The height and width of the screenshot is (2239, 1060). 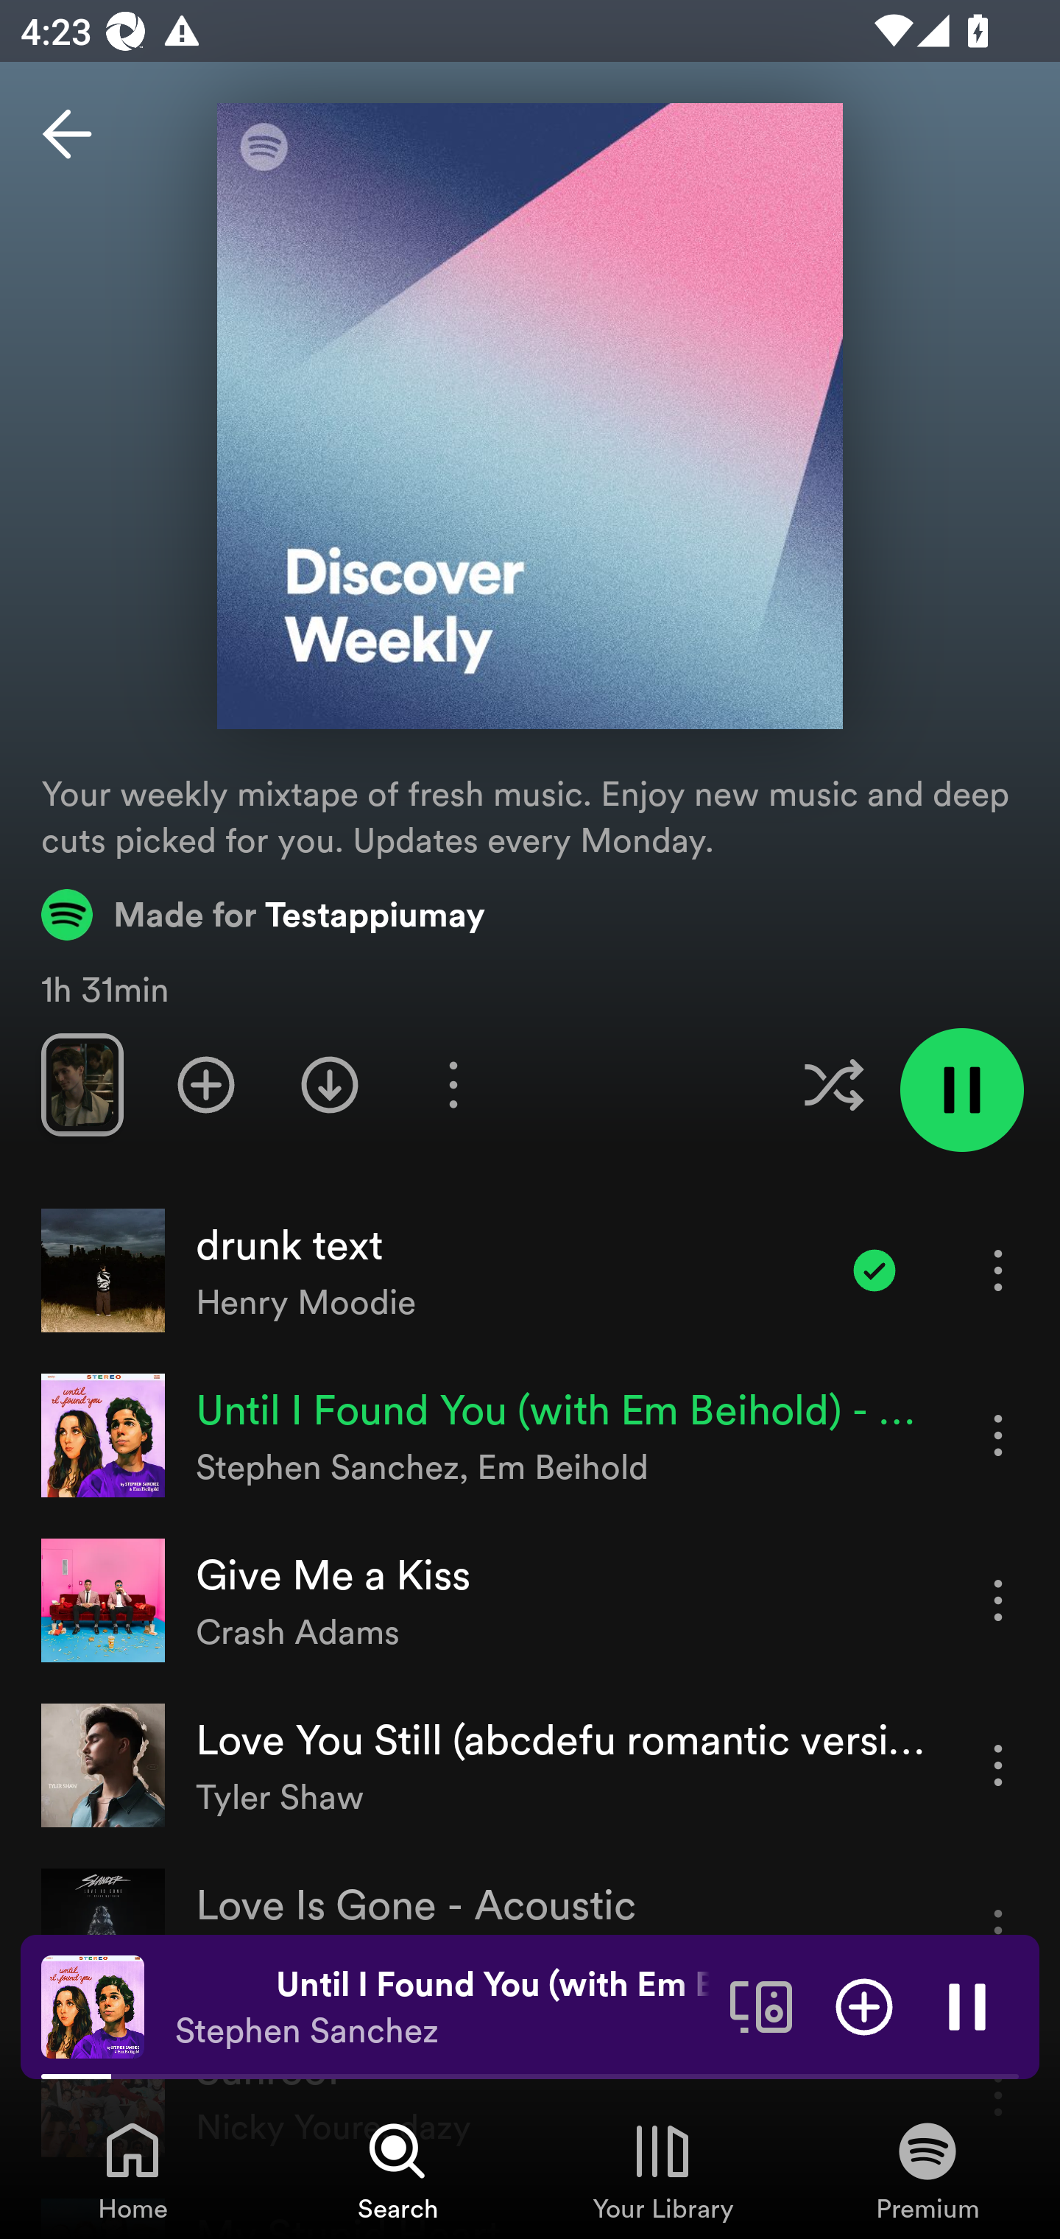 What do you see at coordinates (67, 134) in the screenshot?
I see `Back` at bounding box center [67, 134].